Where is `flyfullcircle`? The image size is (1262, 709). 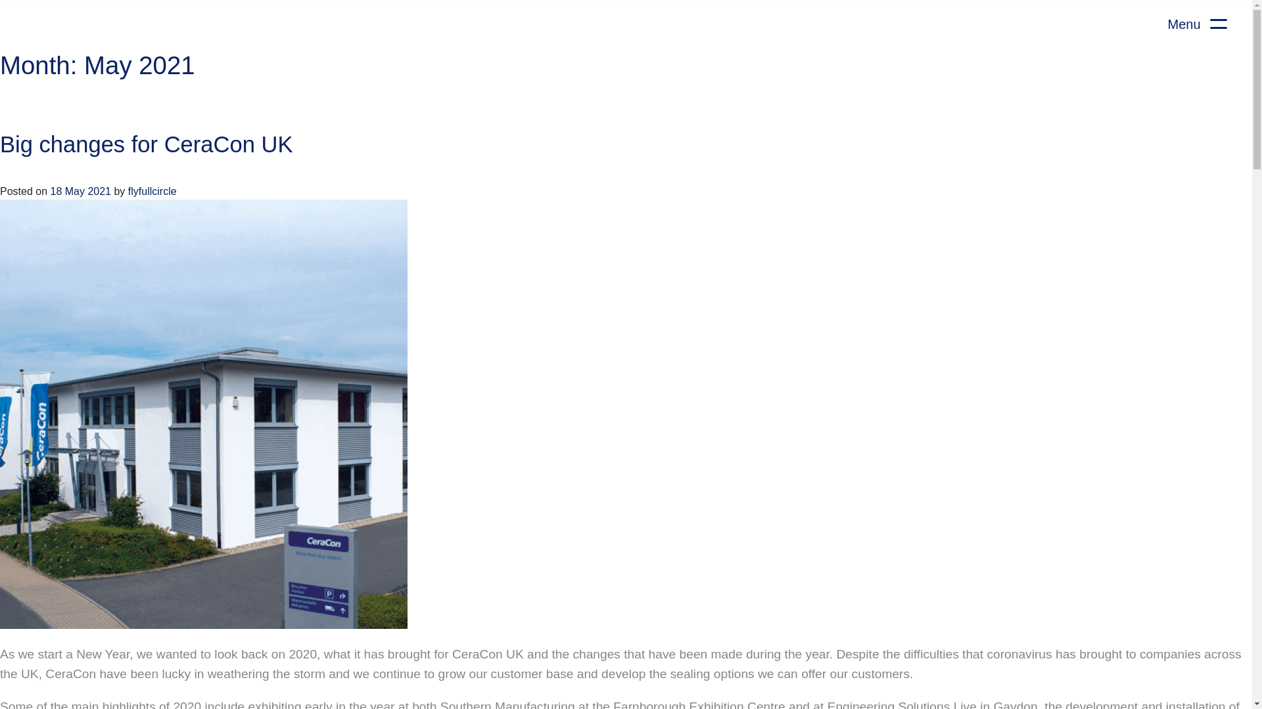 flyfullcircle is located at coordinates (152, 191).